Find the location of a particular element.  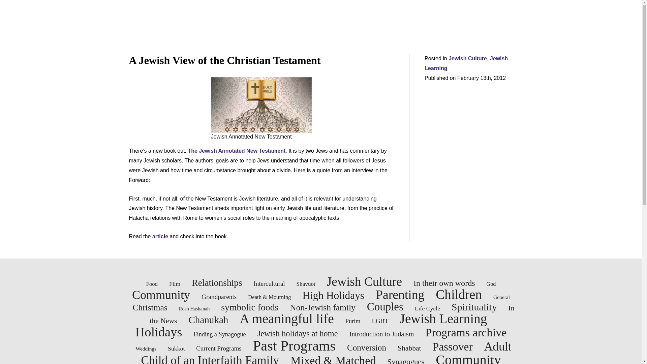

Jewish Learning is located at coordinates (466, 63).